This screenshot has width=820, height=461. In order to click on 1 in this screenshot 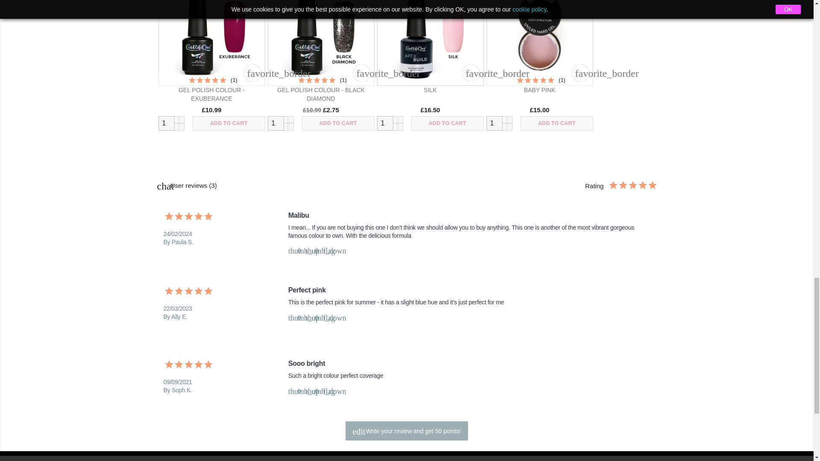, I will do `click(384, 123)`.